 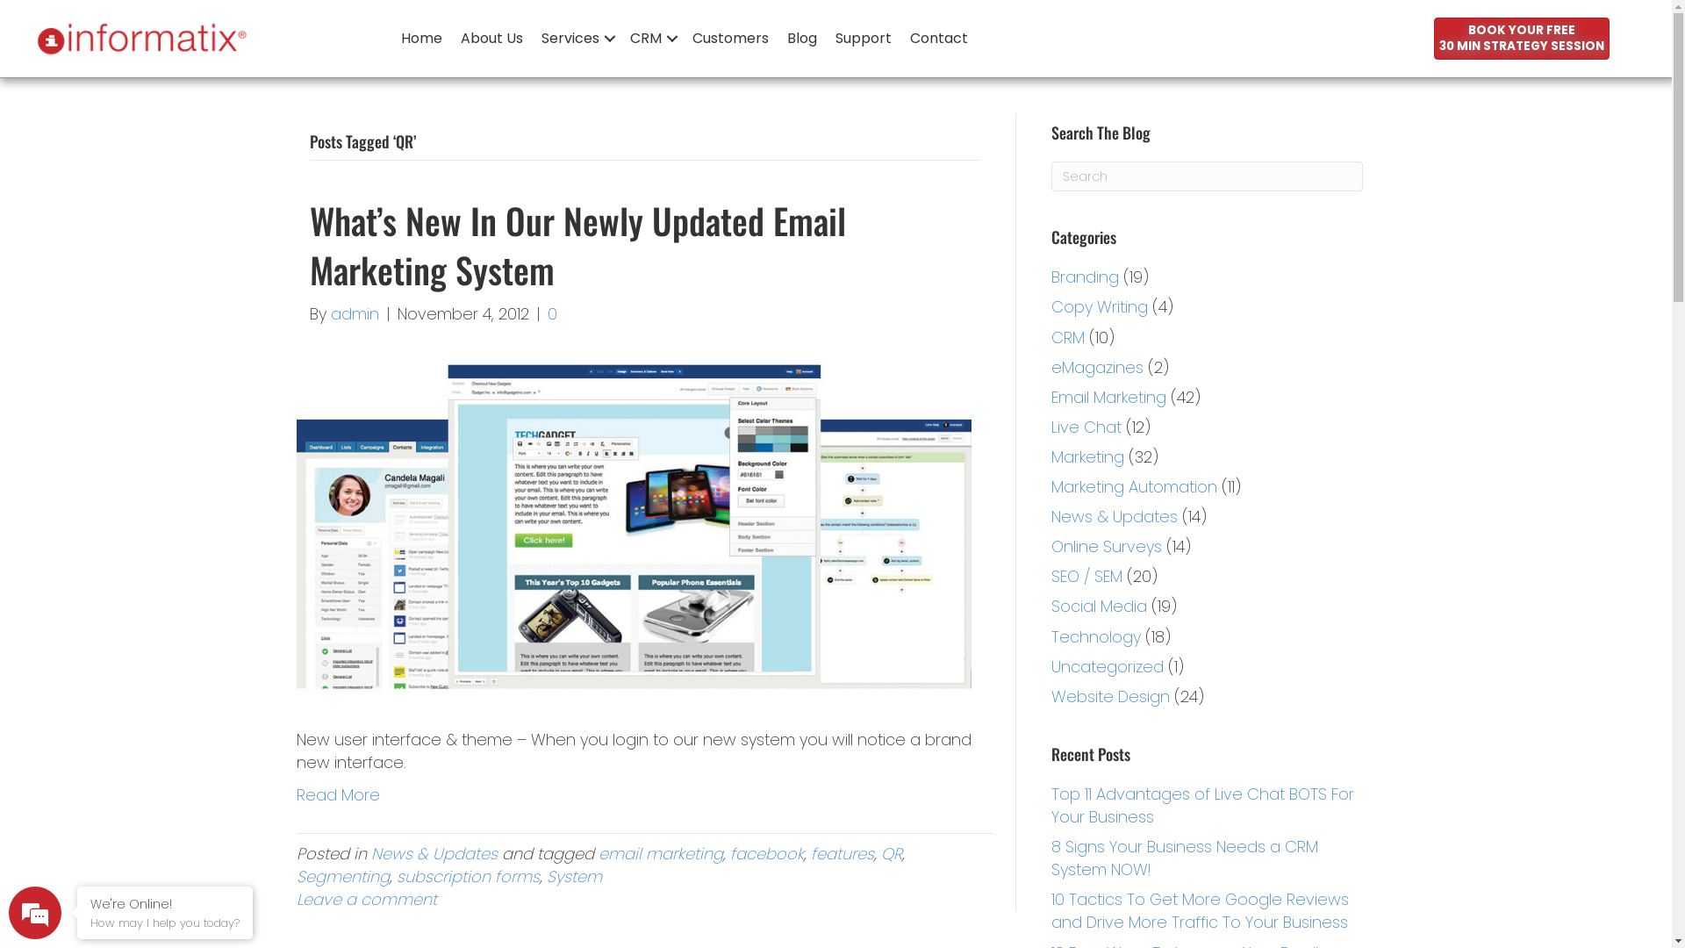 What do you see at coordinates (1085, 277) in the screenshot?
I see `Branding` at bounding box center [1085, 277].